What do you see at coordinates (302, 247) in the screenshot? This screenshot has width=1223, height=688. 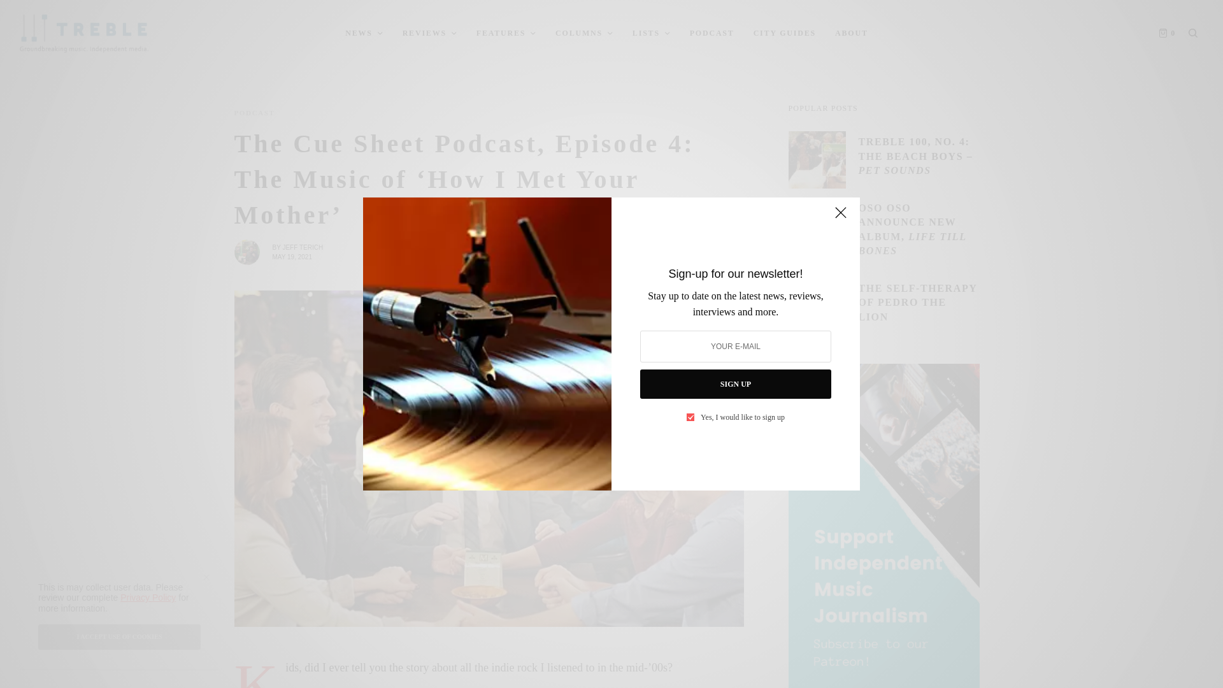 I see `Posts by Jeff Terich` at bounding box center [302, 247].